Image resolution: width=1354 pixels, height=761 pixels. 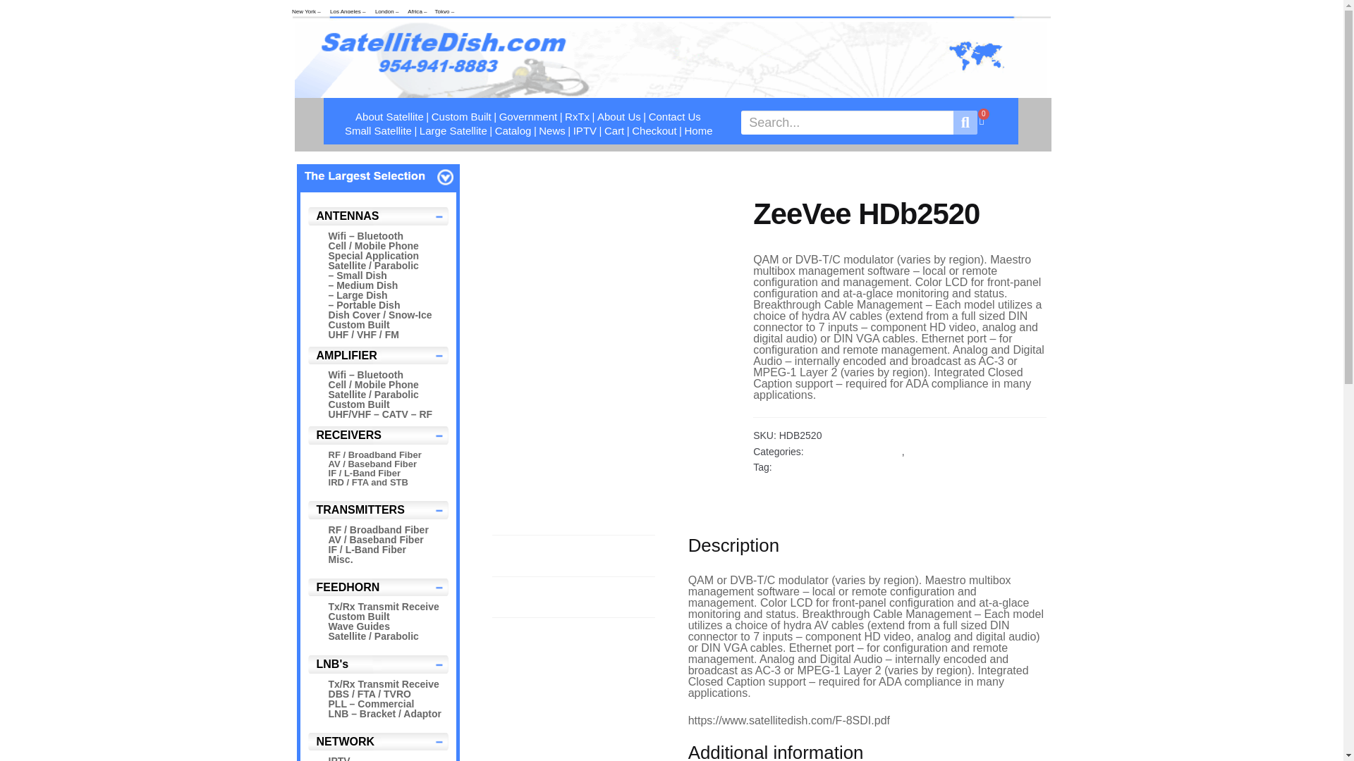 I want to click on Large Satellite, so click(x=453, y=131).